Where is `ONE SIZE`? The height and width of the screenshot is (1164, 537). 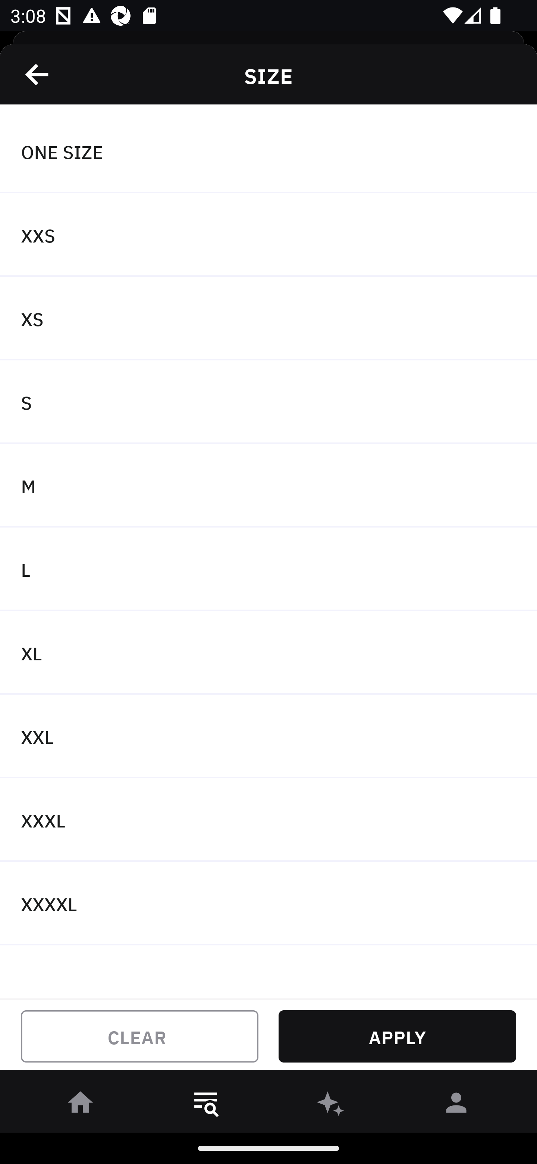 ONE SIZE is located at coordinates (268, 151).